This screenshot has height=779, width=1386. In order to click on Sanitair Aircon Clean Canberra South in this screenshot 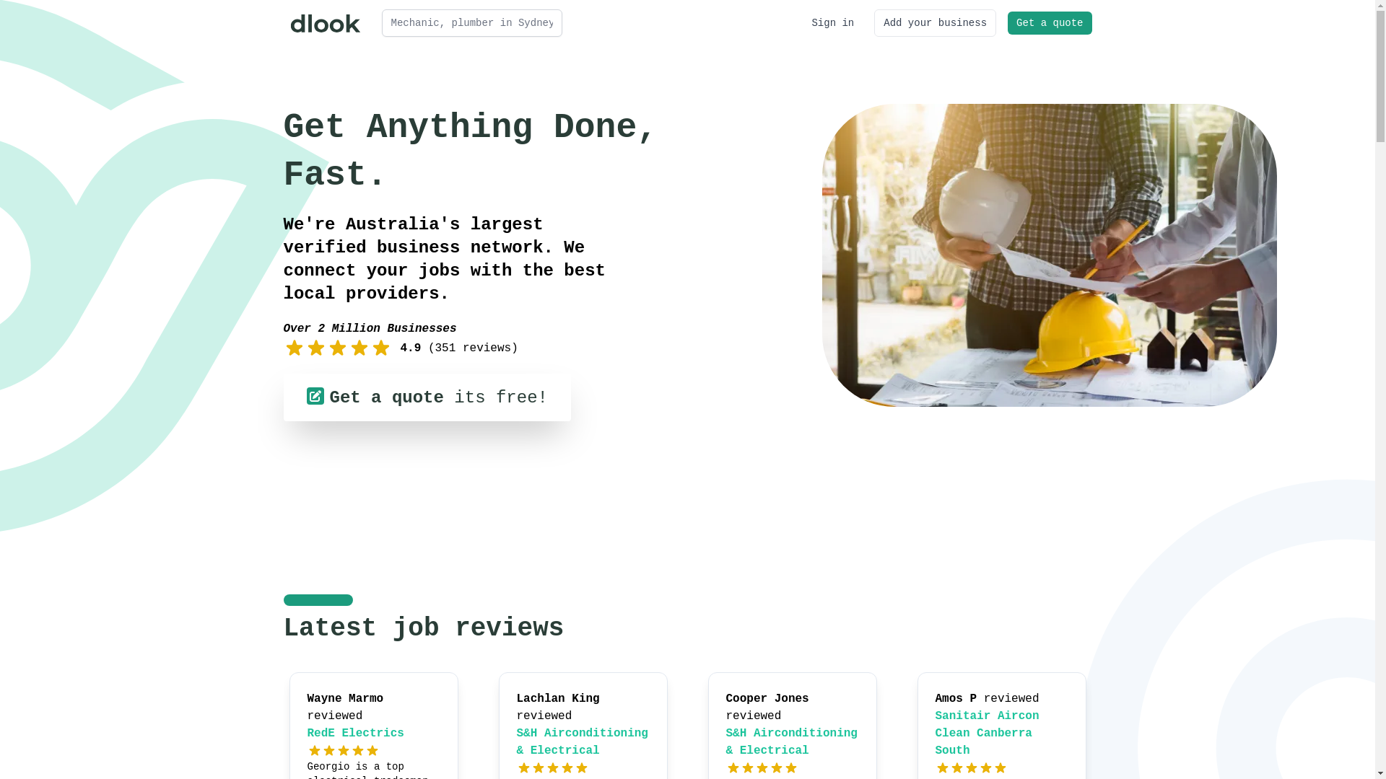, I will do `click(988, 734)`.